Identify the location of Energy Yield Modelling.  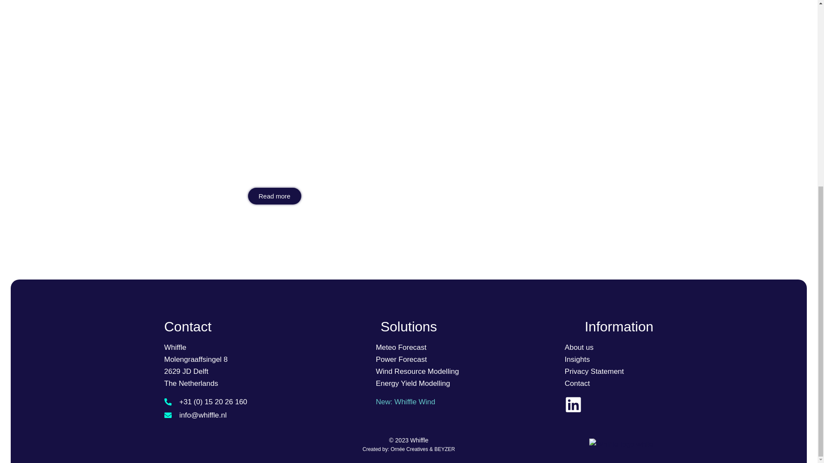
(413, 383).